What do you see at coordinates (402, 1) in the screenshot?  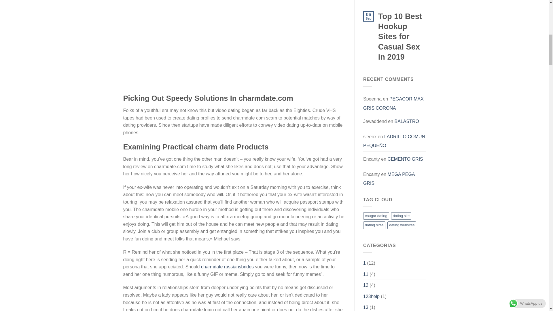 I see `Top 10 Best Hookup Sites for Casual Sex in 2019` at bounding box center [402, 1].